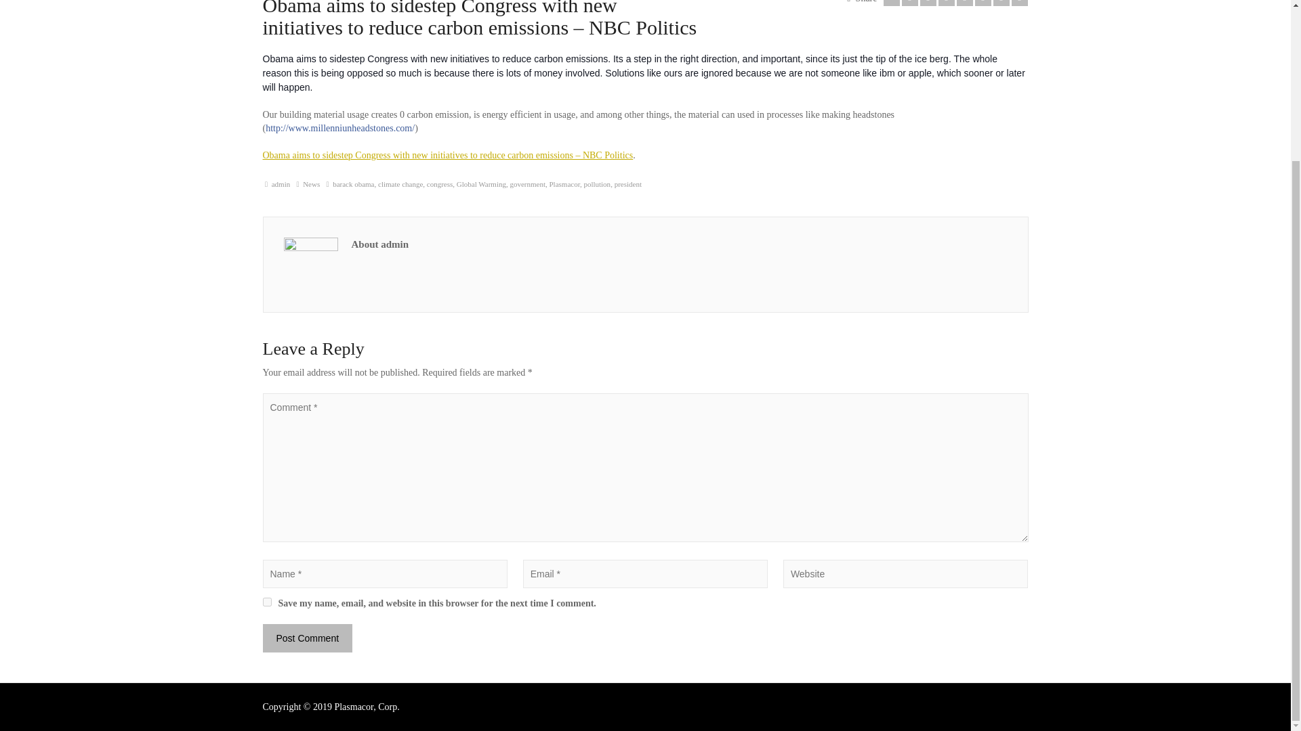  I want to click on government, so click(527, 183).